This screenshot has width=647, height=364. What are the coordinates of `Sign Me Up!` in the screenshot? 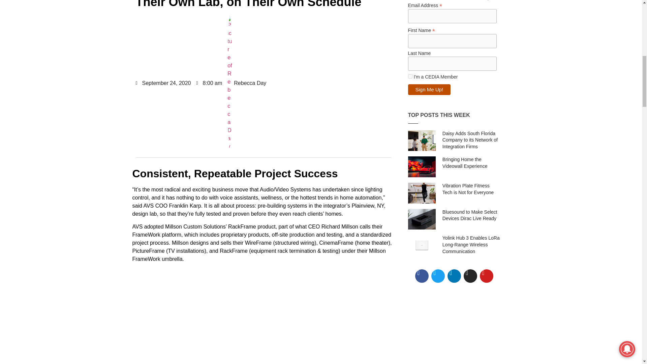 It's located at (429, 89).